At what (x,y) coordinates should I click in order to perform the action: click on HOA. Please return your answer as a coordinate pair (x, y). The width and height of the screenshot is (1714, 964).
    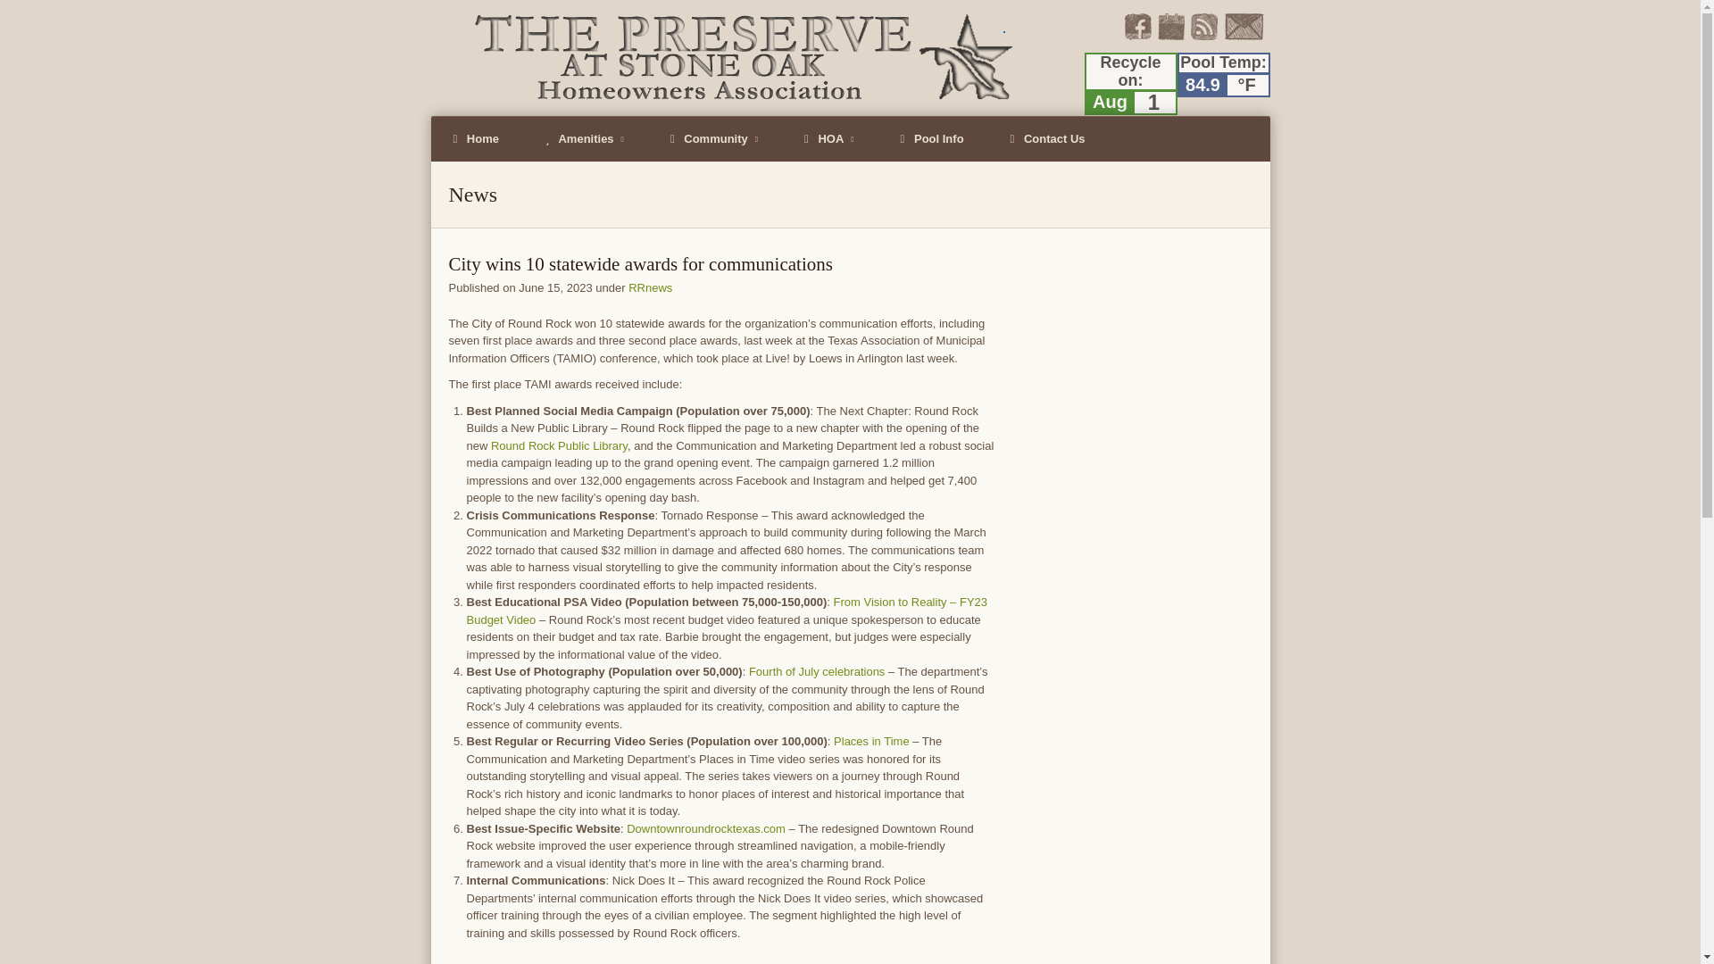
    Looking at the image, I should click on (828, 139).